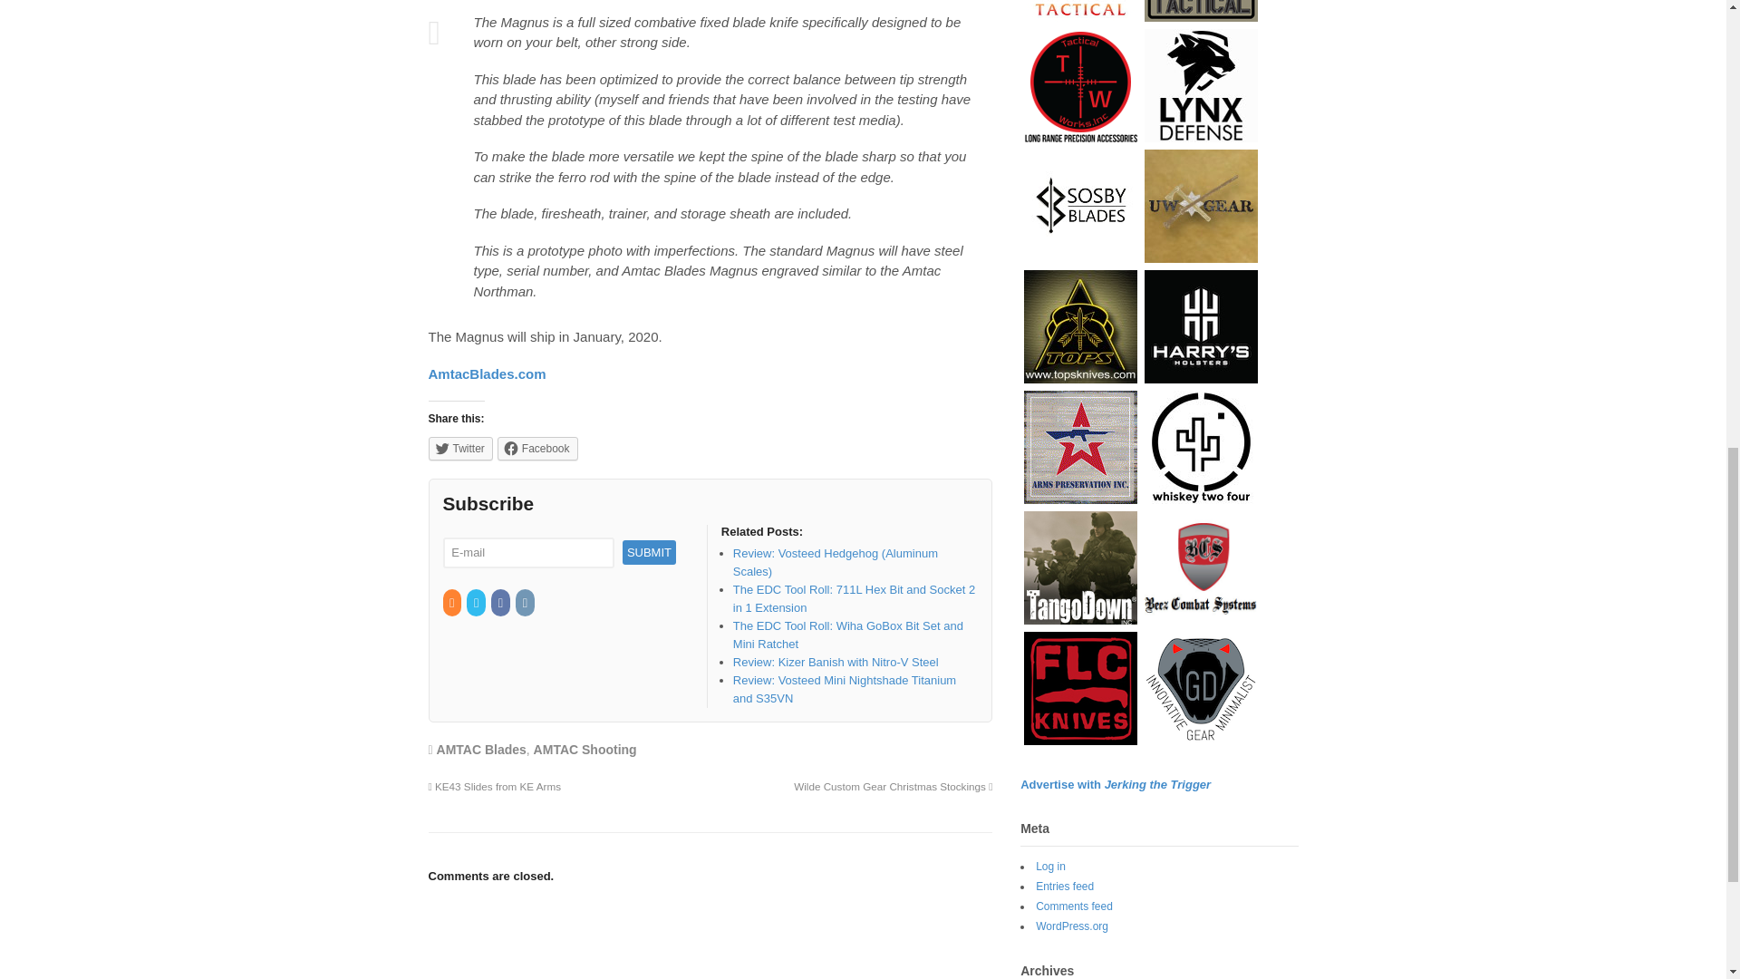 This screenshot has width=1740, height=979. Describe the element at coordinates (527, 553) in the screenshot. I see `E-mail` at that location.